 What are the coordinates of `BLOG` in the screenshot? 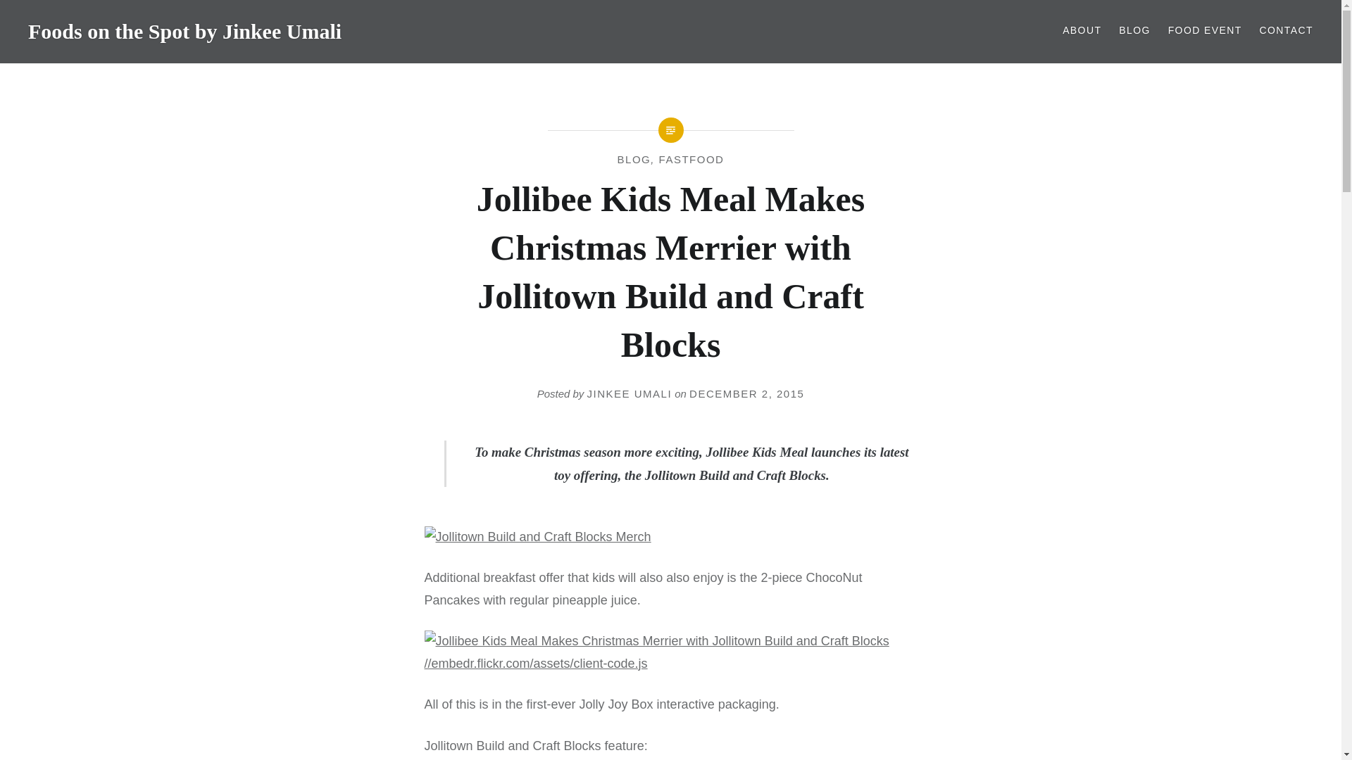 It's located at (1134, 31).